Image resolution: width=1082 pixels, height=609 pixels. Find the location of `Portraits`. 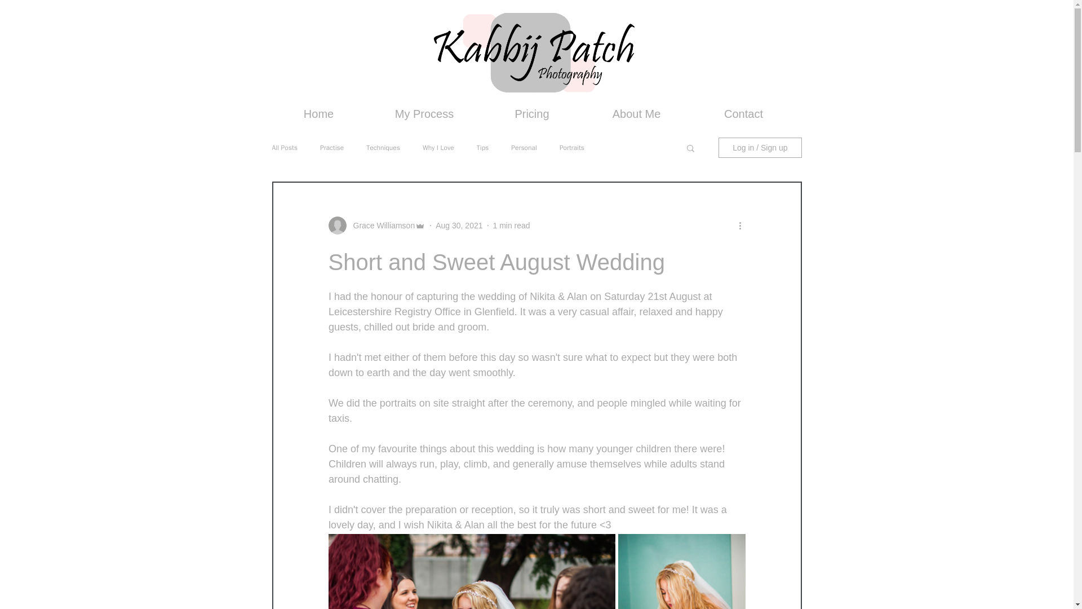

Portraits is located at coordinates (571, 148).